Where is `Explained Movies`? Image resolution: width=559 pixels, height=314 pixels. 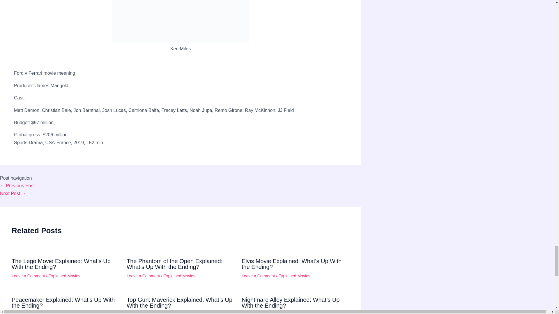 Explained Movies is located at coordinates (64, 313).